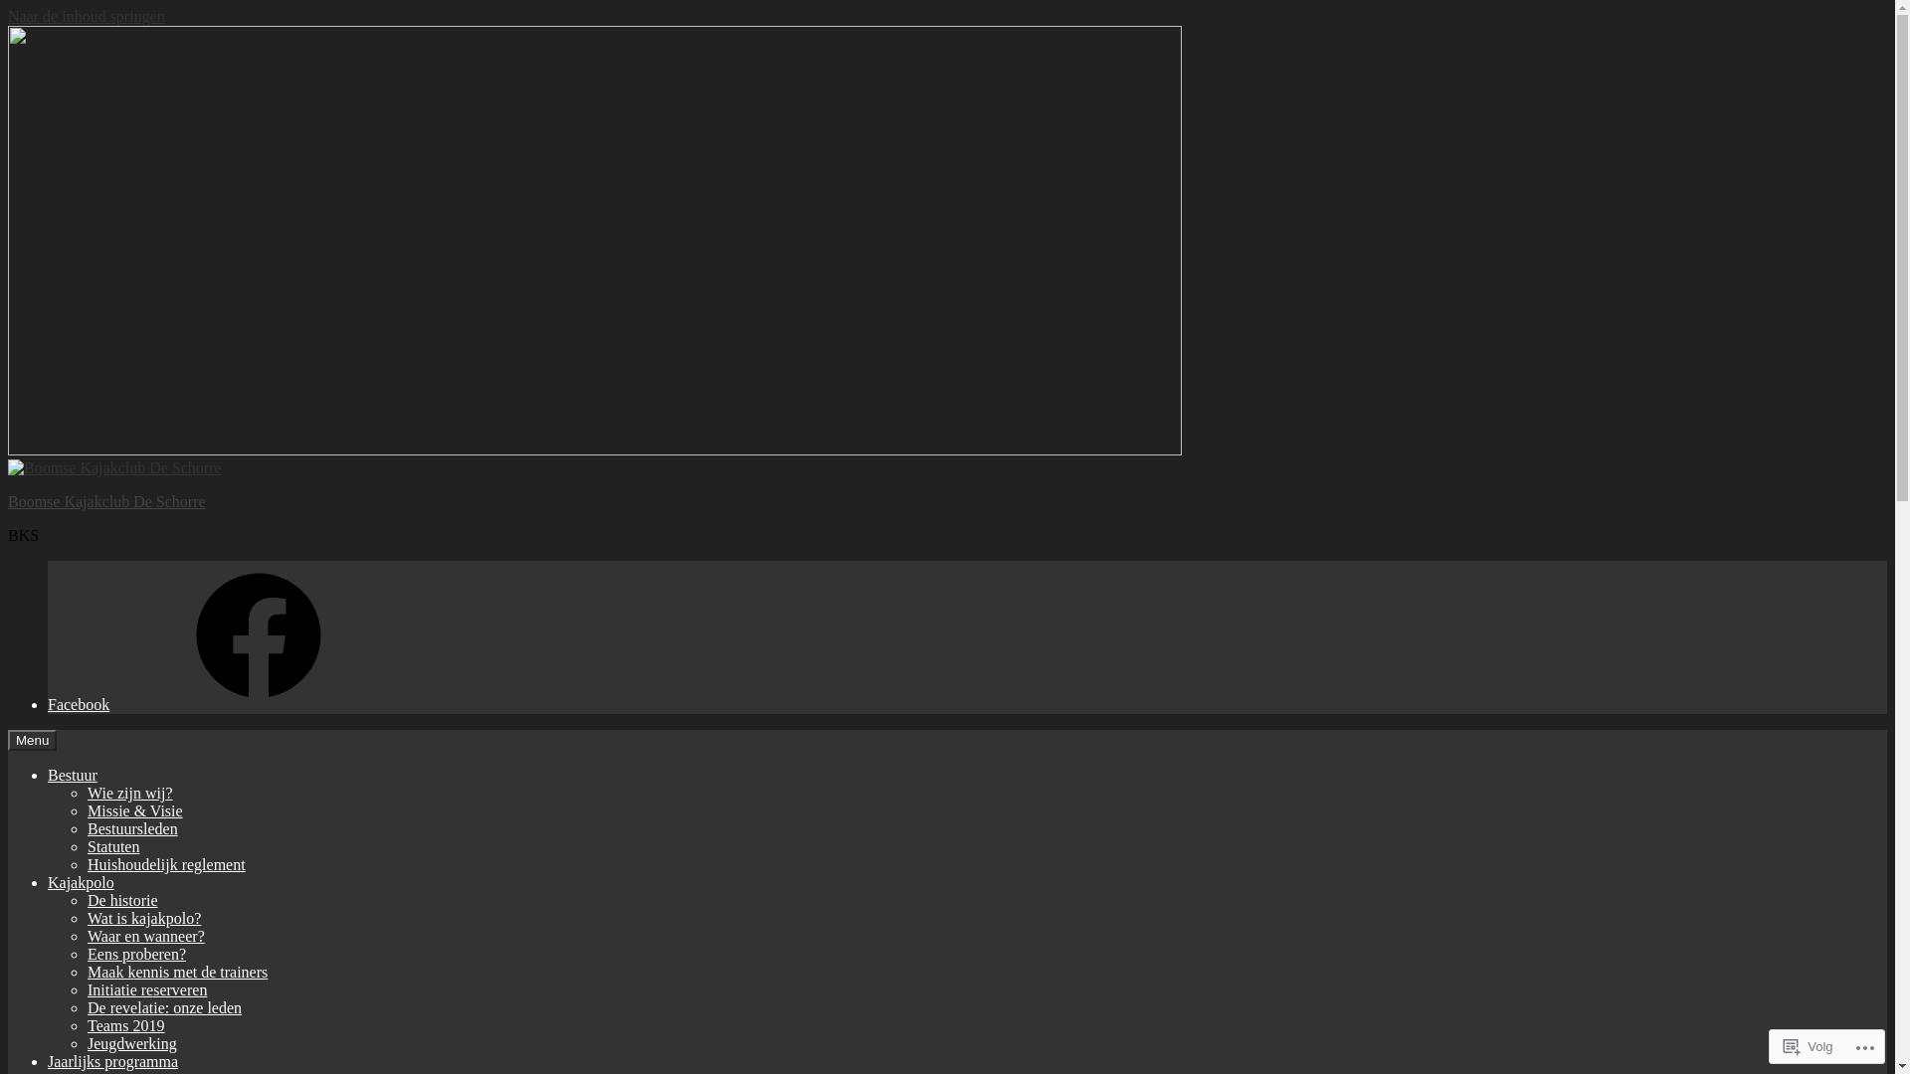  Describe the element at coordinates (113, 1062) in the screenshot. I see `Jaarlijks programma` at that location.